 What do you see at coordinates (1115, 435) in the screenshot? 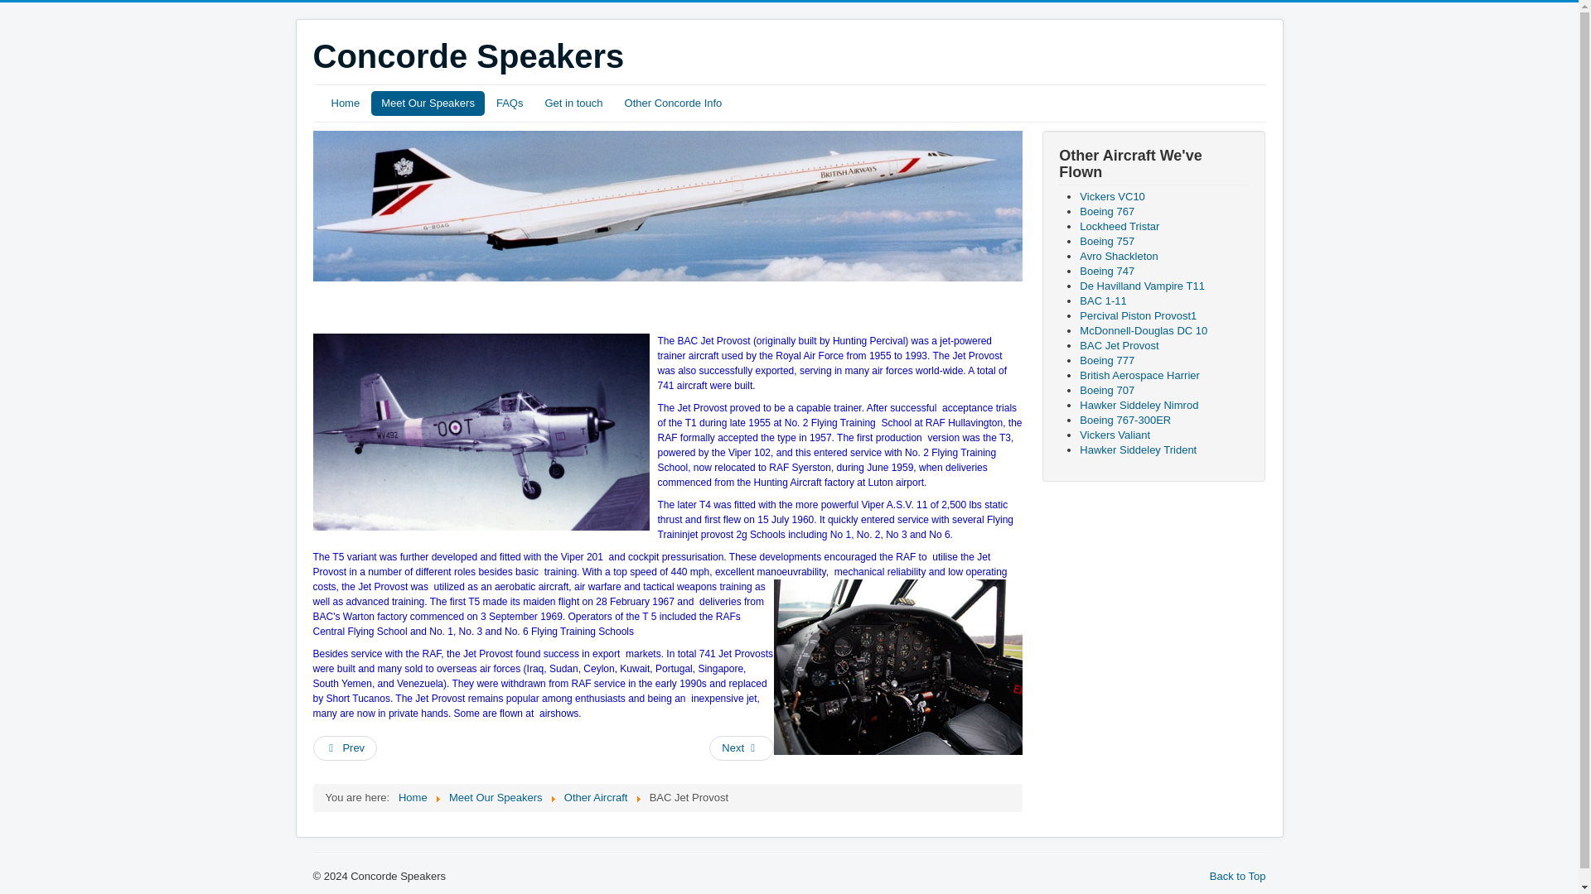
I see `Vickers Valiant` at bounding box center [1115, 435].